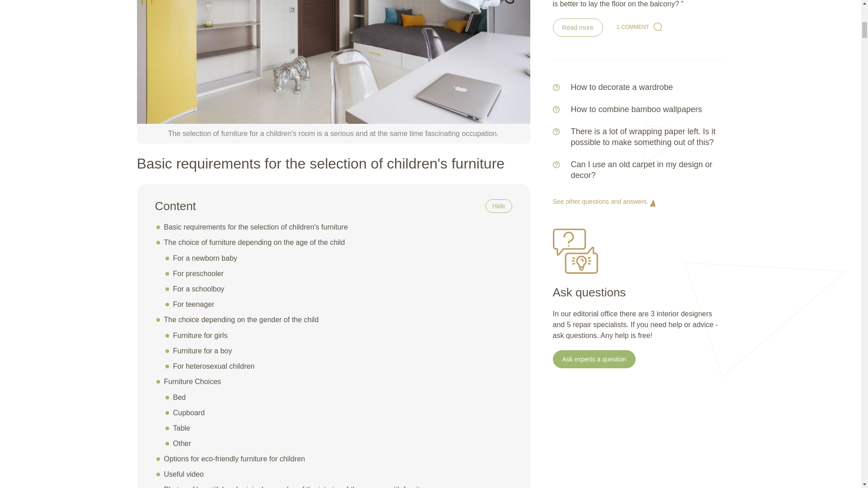  What do you see at coordinates (192, 381) in the screenshot?
I see `Furniture Choices` at bounding box center [192, 381].